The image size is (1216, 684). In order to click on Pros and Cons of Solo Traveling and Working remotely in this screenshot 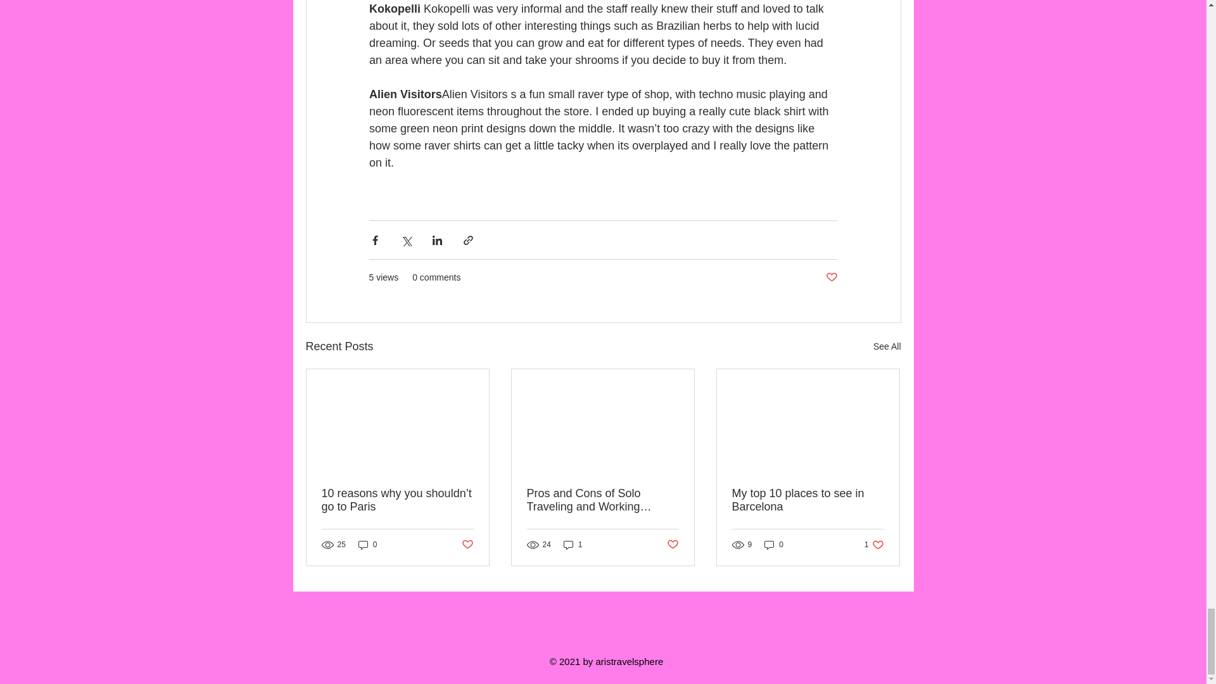, I will do `click(602, 500)`.